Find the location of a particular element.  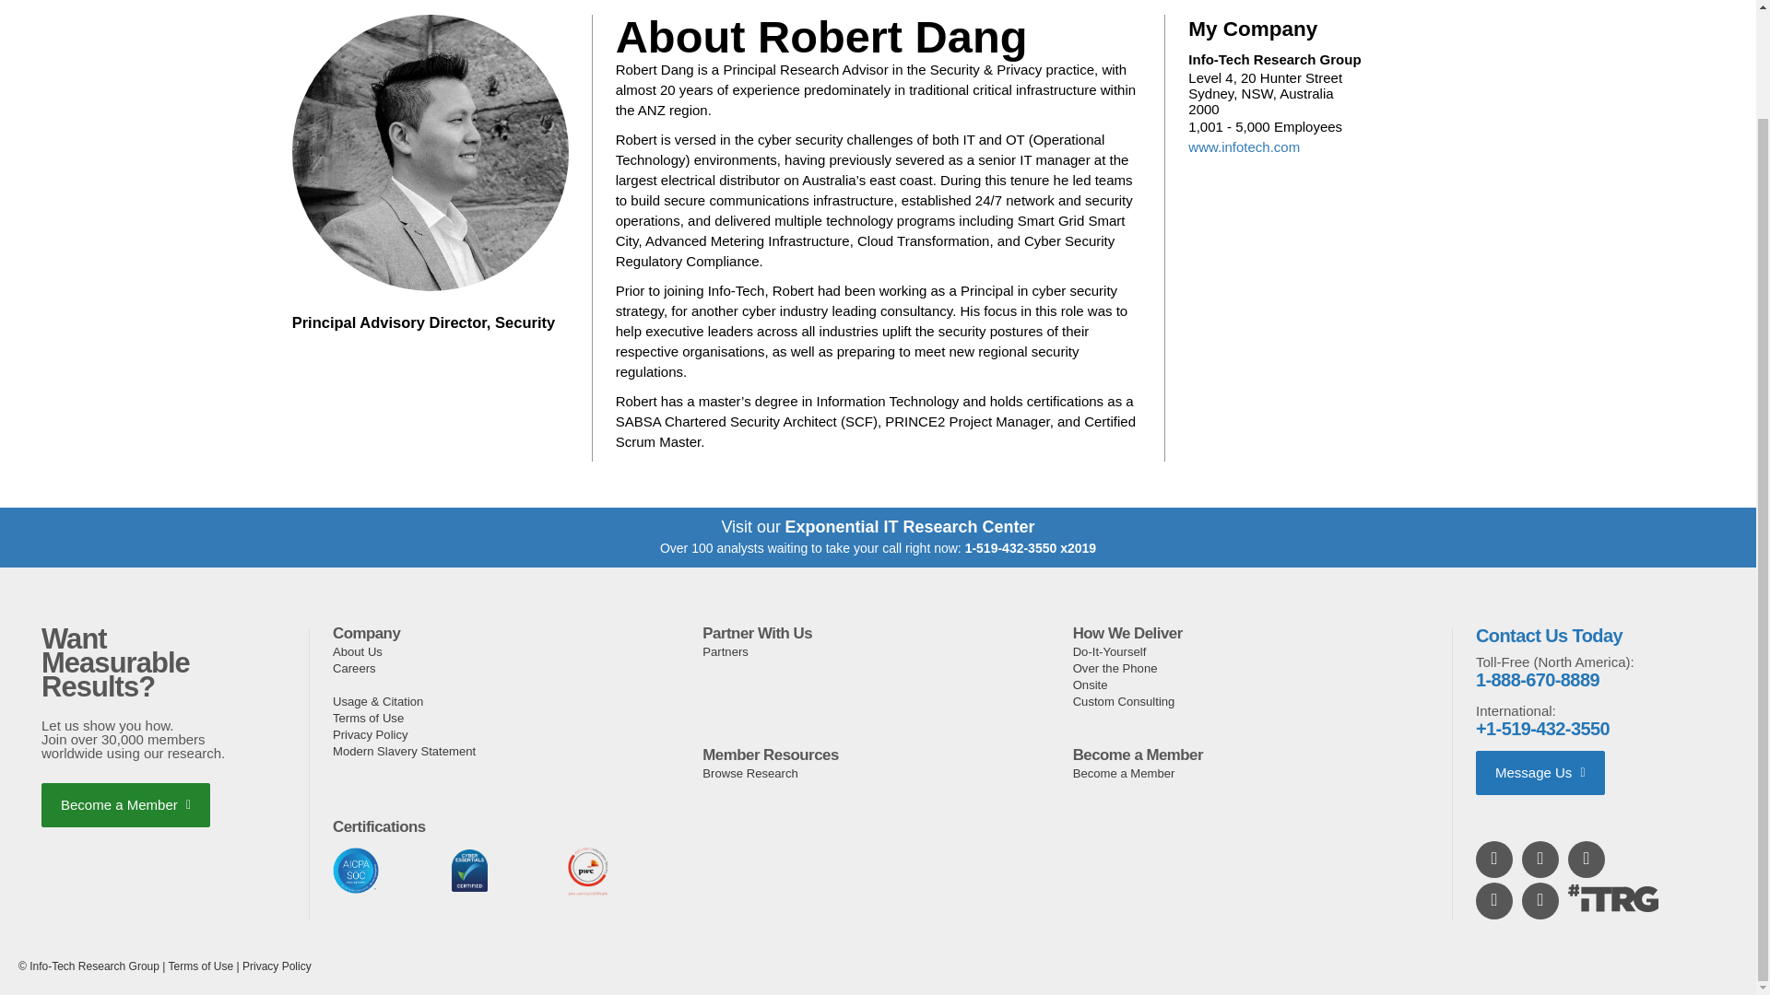

Find us on LinkedIn is located at coordinates (1495, 859).